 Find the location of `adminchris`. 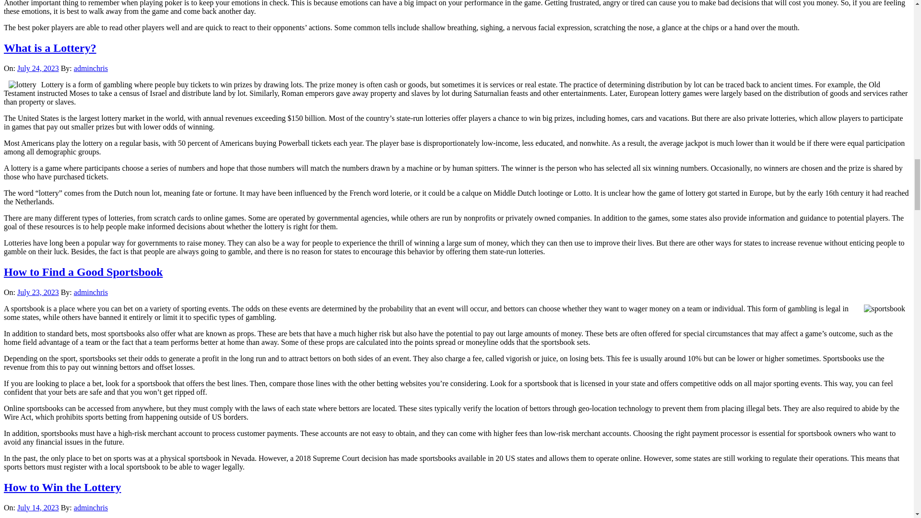

adminchris is located at coordinates (90, 292).